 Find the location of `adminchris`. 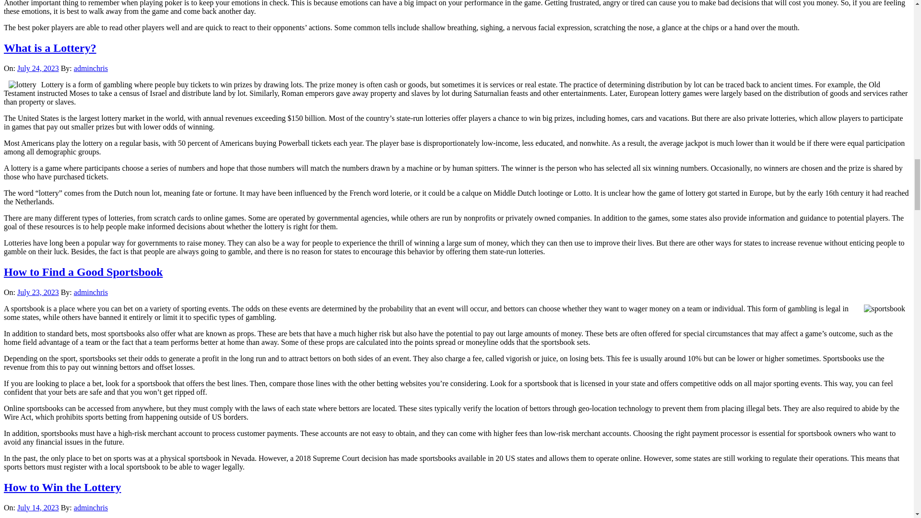

adminchris is located at coordinates (90, 292).